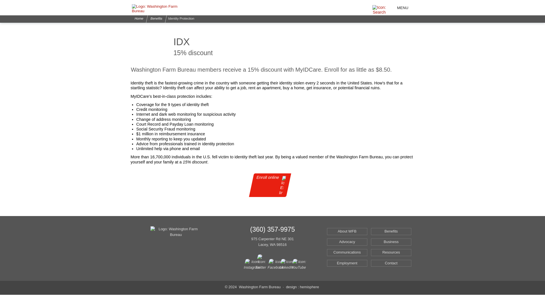 The image size is (545, 307). I want to click on Enroll online, so click(267, 185).